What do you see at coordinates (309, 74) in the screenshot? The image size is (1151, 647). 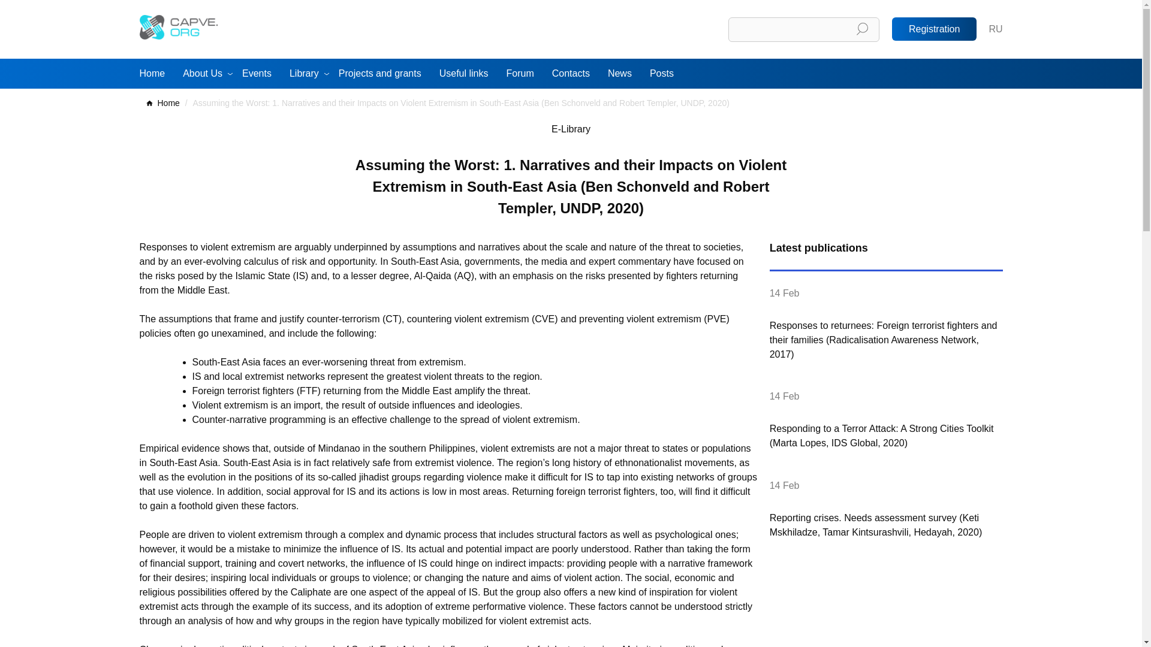 I see `Library` at bounding box center [309, 74].